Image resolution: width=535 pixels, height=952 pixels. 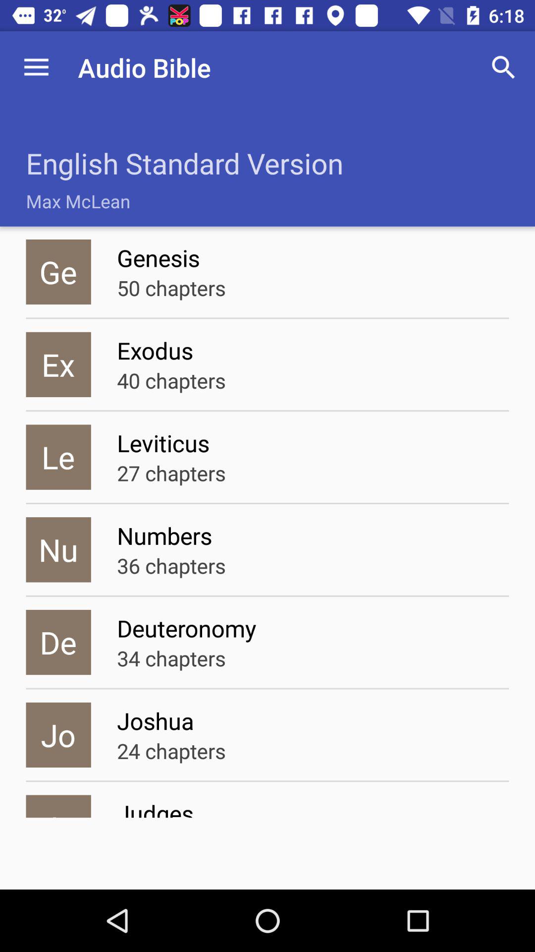 What do you see at coordinates (171, 380) in the screenshot?
I see `click icon below exodus item` at bounding box center [171, 380].